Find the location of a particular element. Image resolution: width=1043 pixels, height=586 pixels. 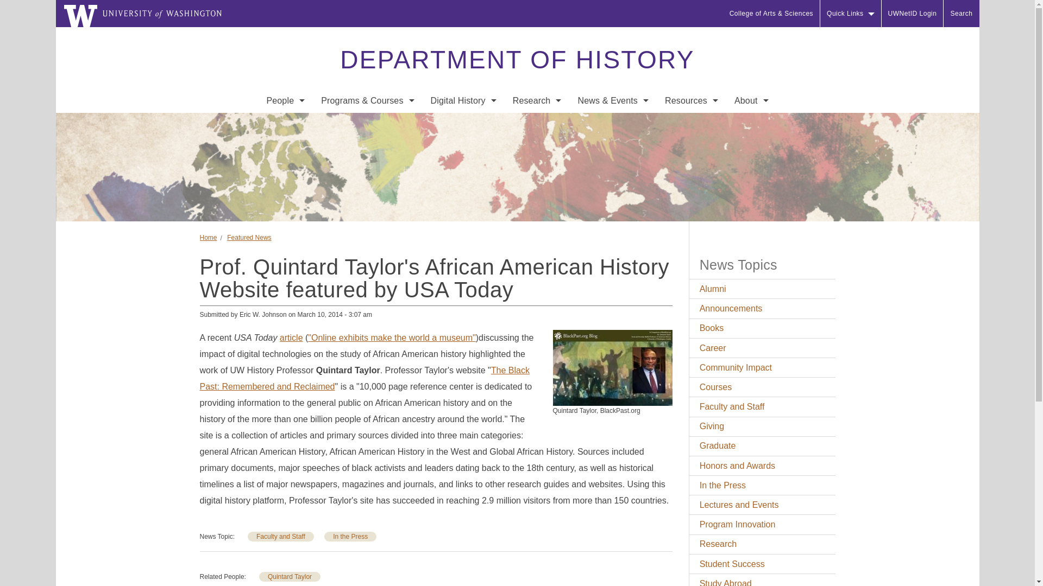

Undergraduate is located at coordinates (367, 124).